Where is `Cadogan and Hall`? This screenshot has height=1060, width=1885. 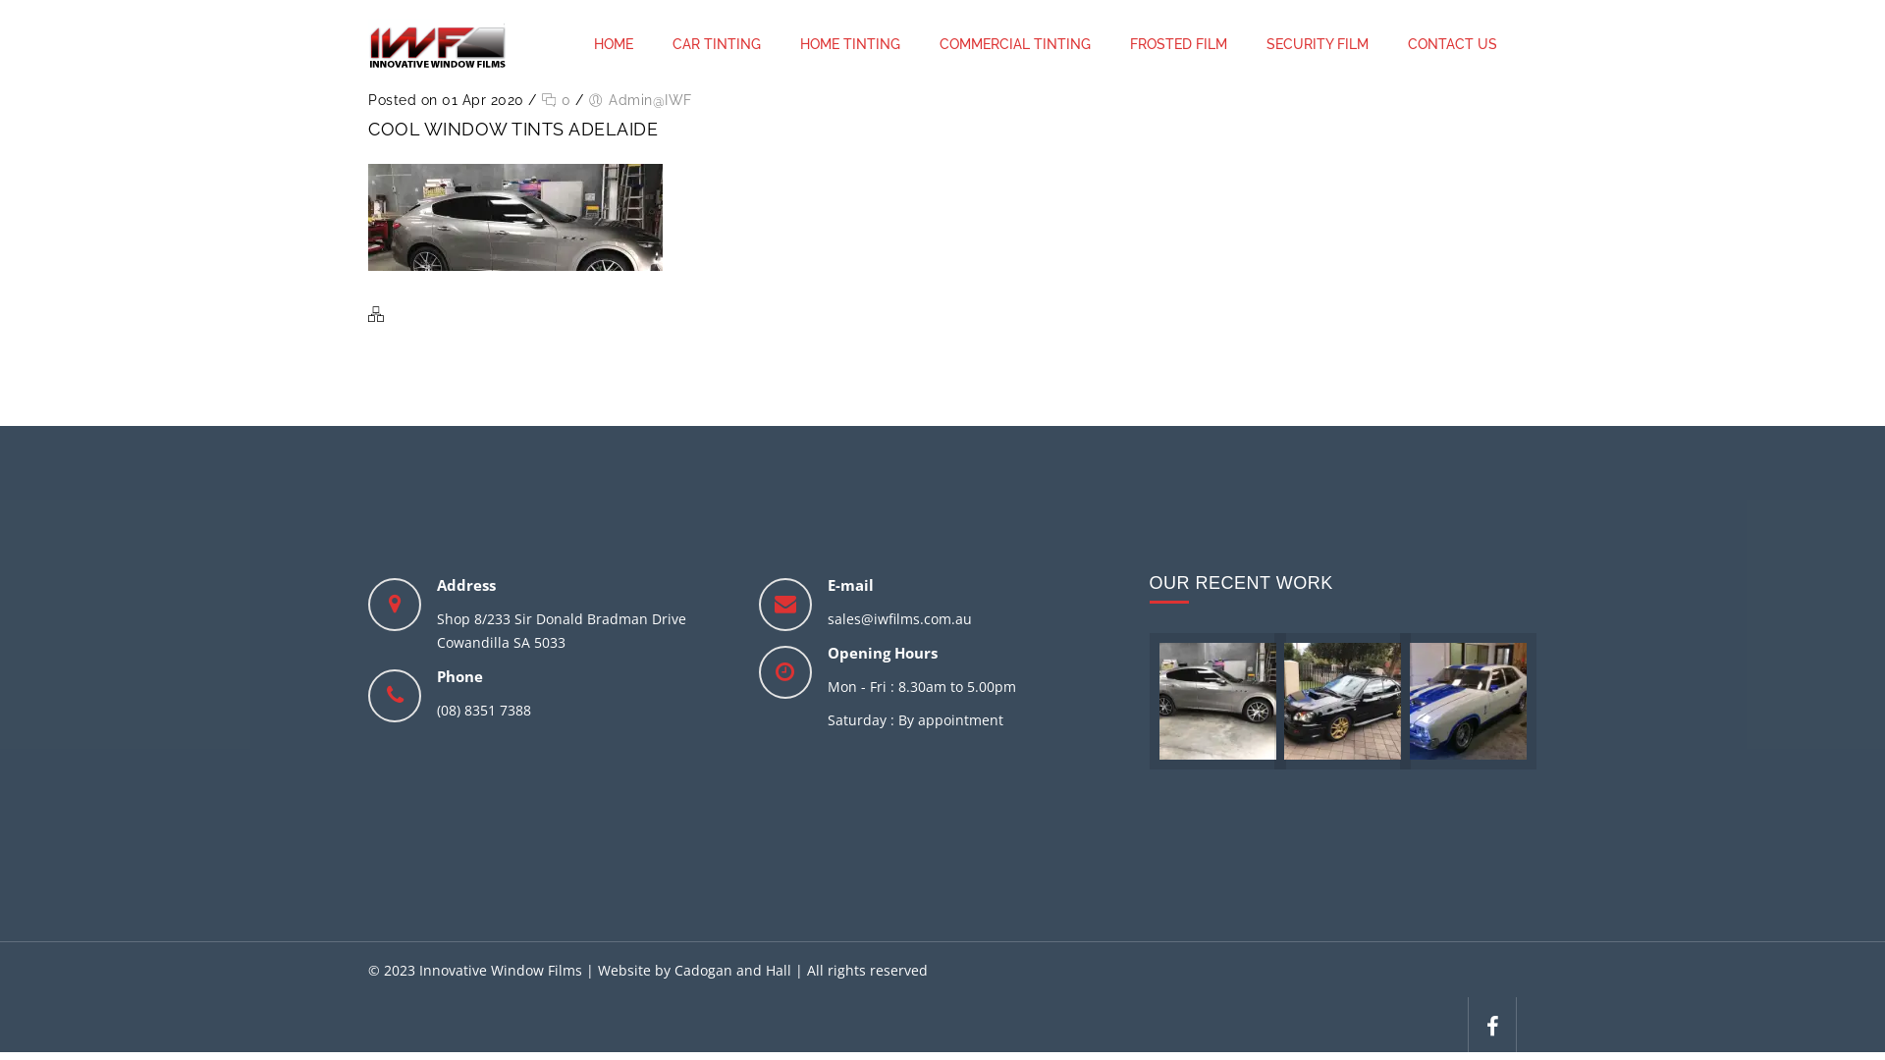
Cadogan and Hall is located at coordinates (734, 970).